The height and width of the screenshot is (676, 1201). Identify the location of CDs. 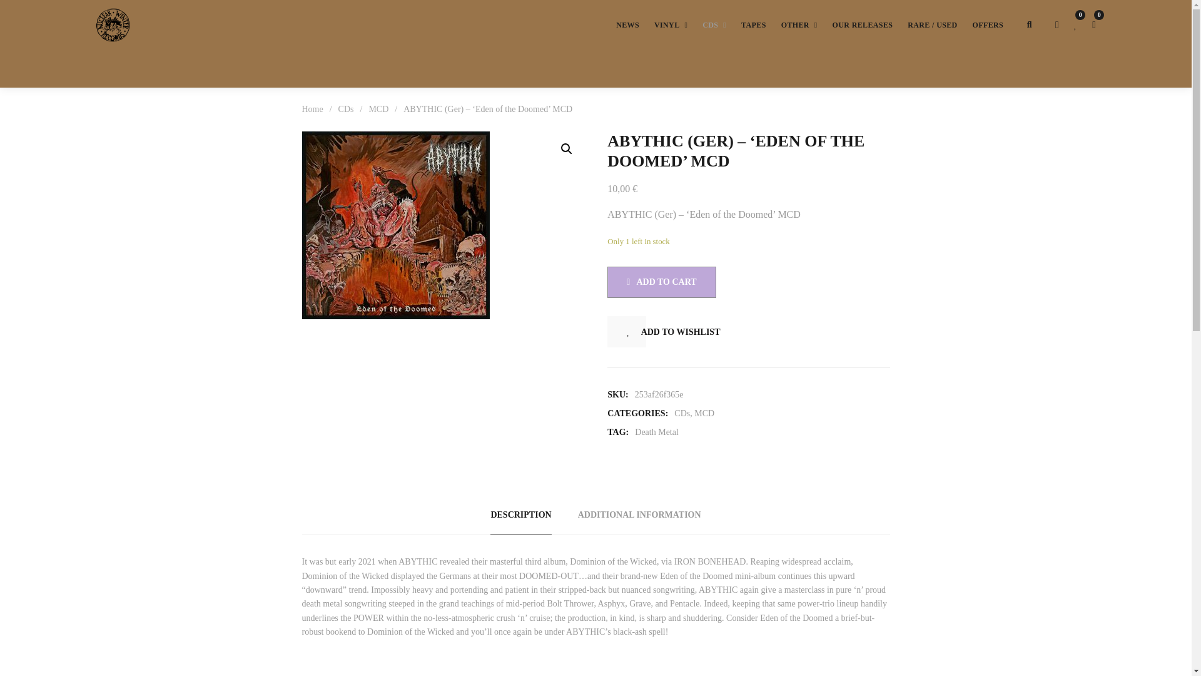
(347, 109).